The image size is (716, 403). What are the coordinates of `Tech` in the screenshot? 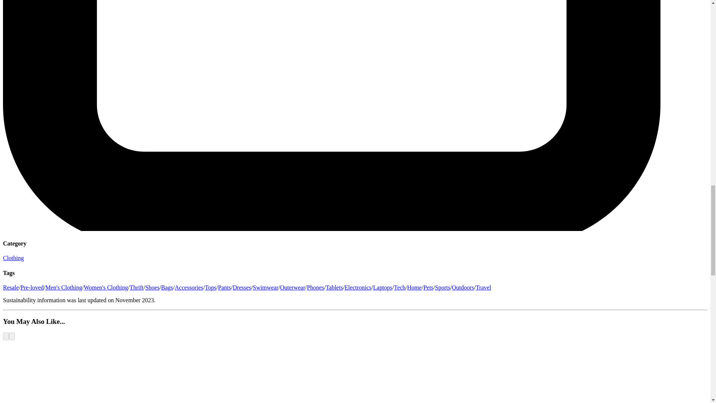 It's located at (399, 287).